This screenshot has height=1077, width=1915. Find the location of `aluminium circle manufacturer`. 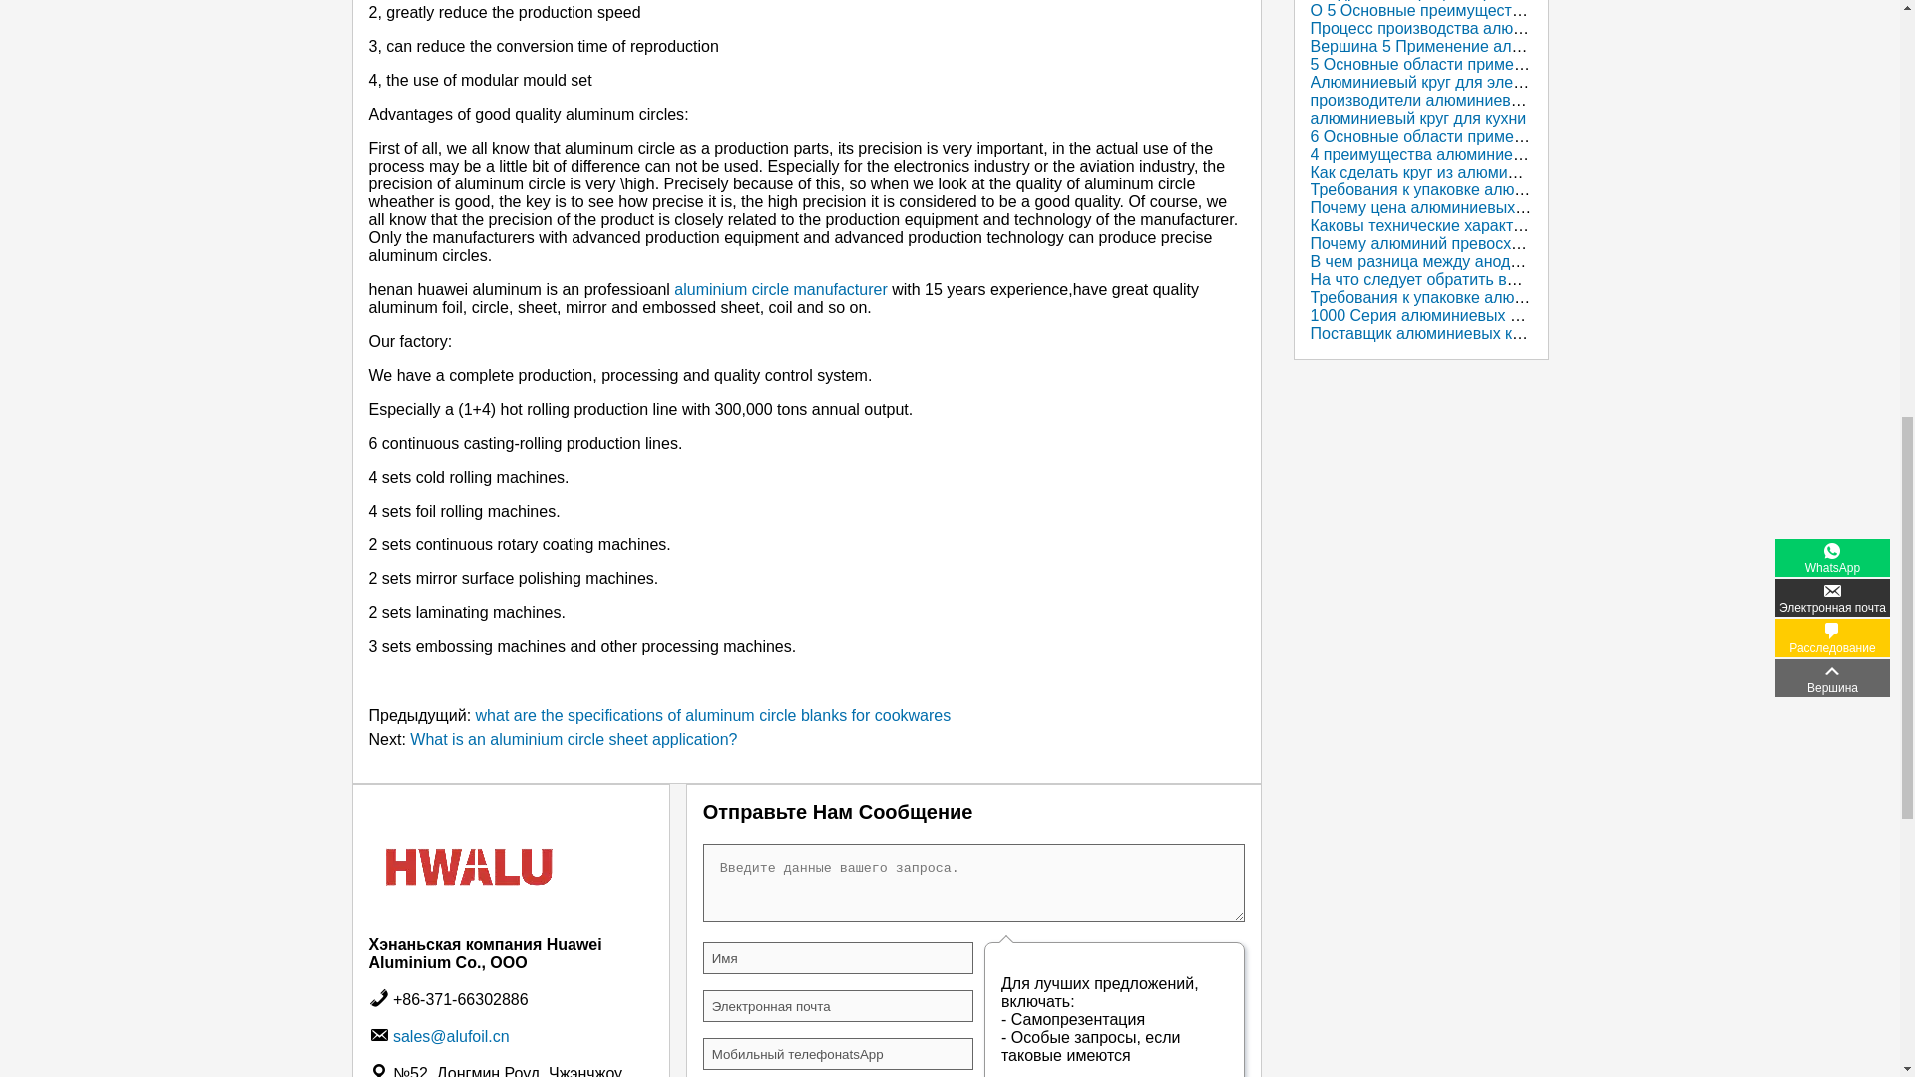

aluminium circle manufacturer is located at coordinates (780, 289).